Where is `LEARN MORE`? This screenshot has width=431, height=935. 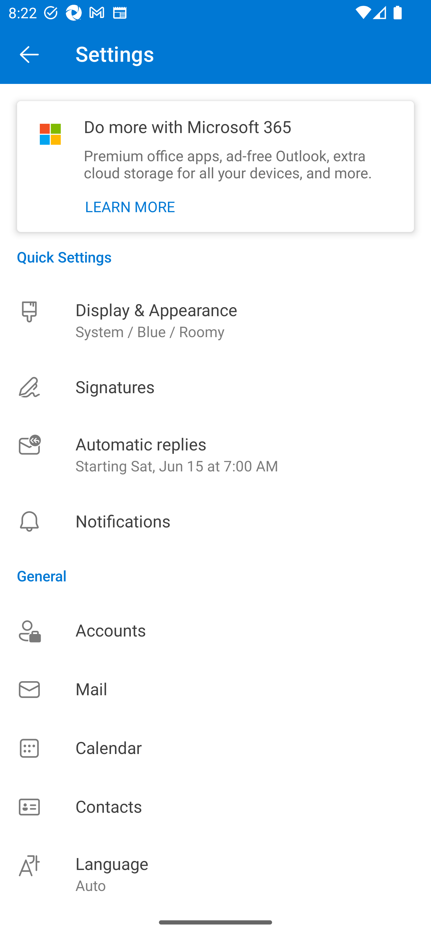 LEARN MORE is located at coordinates (130, 207).